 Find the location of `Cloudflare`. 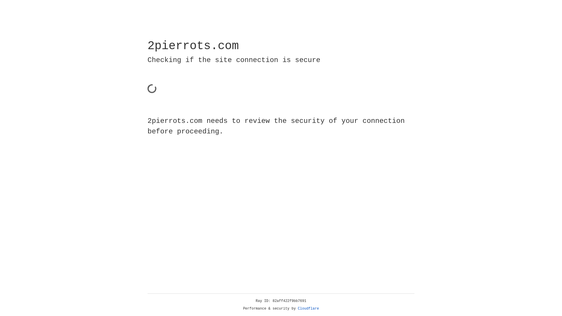

Cloudflare is located at coordinates (309, 309).